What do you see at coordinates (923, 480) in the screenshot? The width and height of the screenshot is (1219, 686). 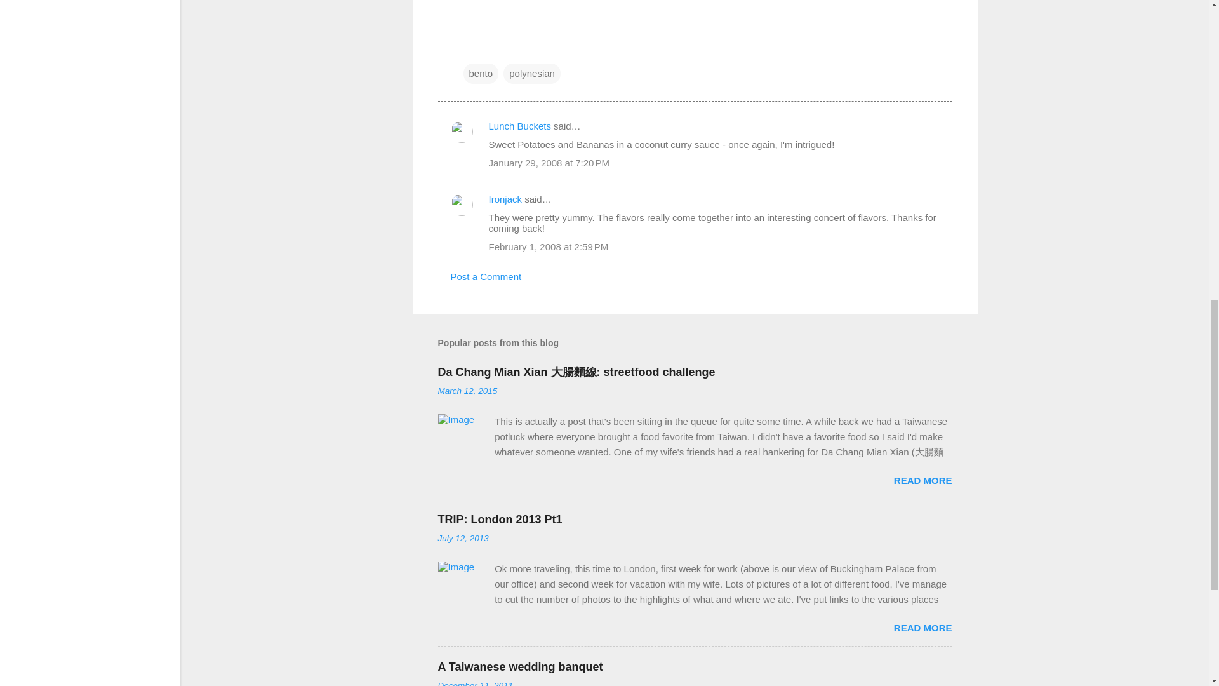 I see `READ MORE` at bounding box center [923, 480].